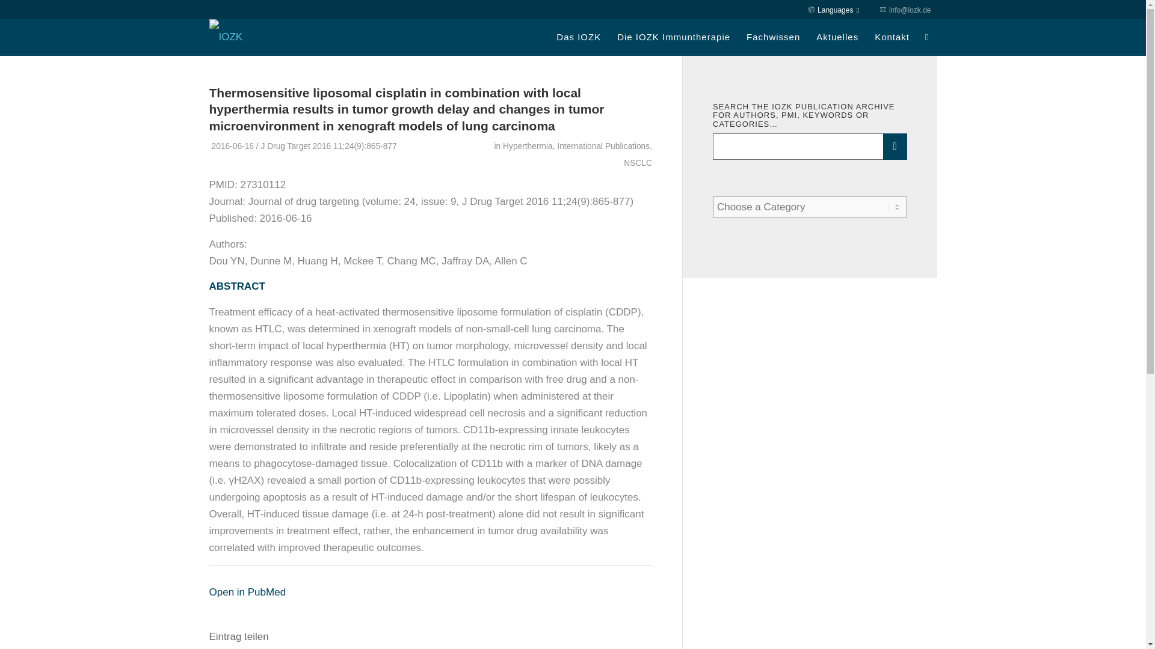 This screenshot has width=1155, height=649. Describe the element at coordinates (673, 37) in the screenshot. I see `Die IOZK Immuntherapie` at that location.